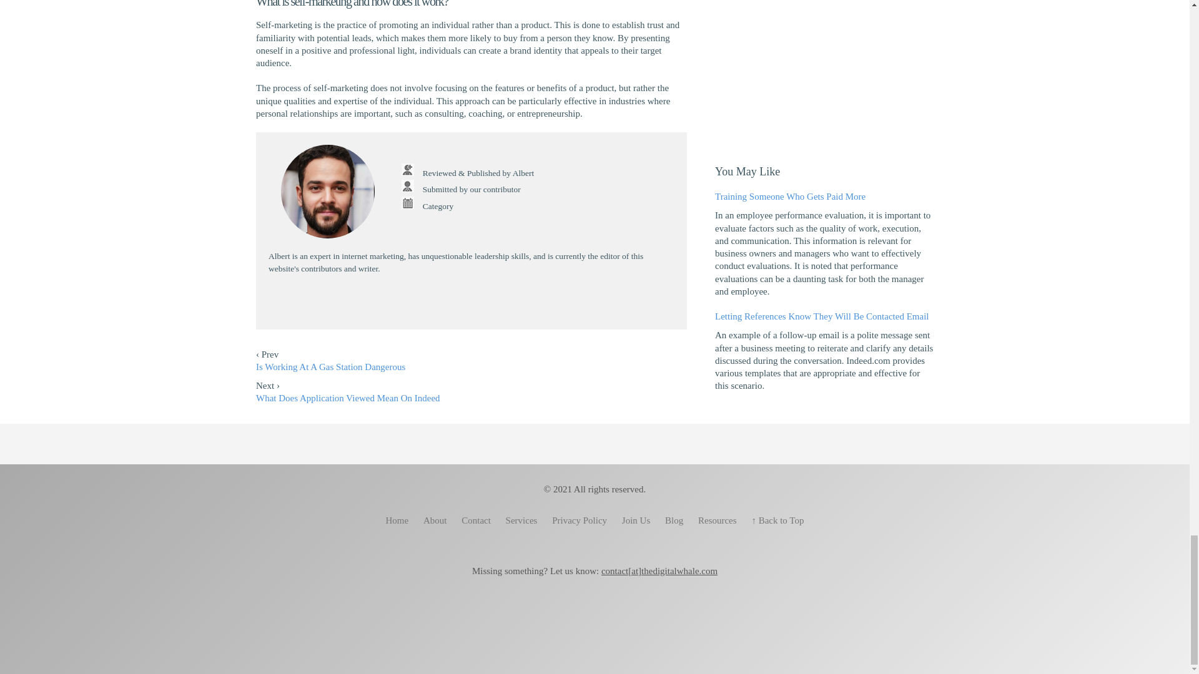 The height and width of the screenshot is (674, 1199). I want to click on Facebook, so click(430, 303).